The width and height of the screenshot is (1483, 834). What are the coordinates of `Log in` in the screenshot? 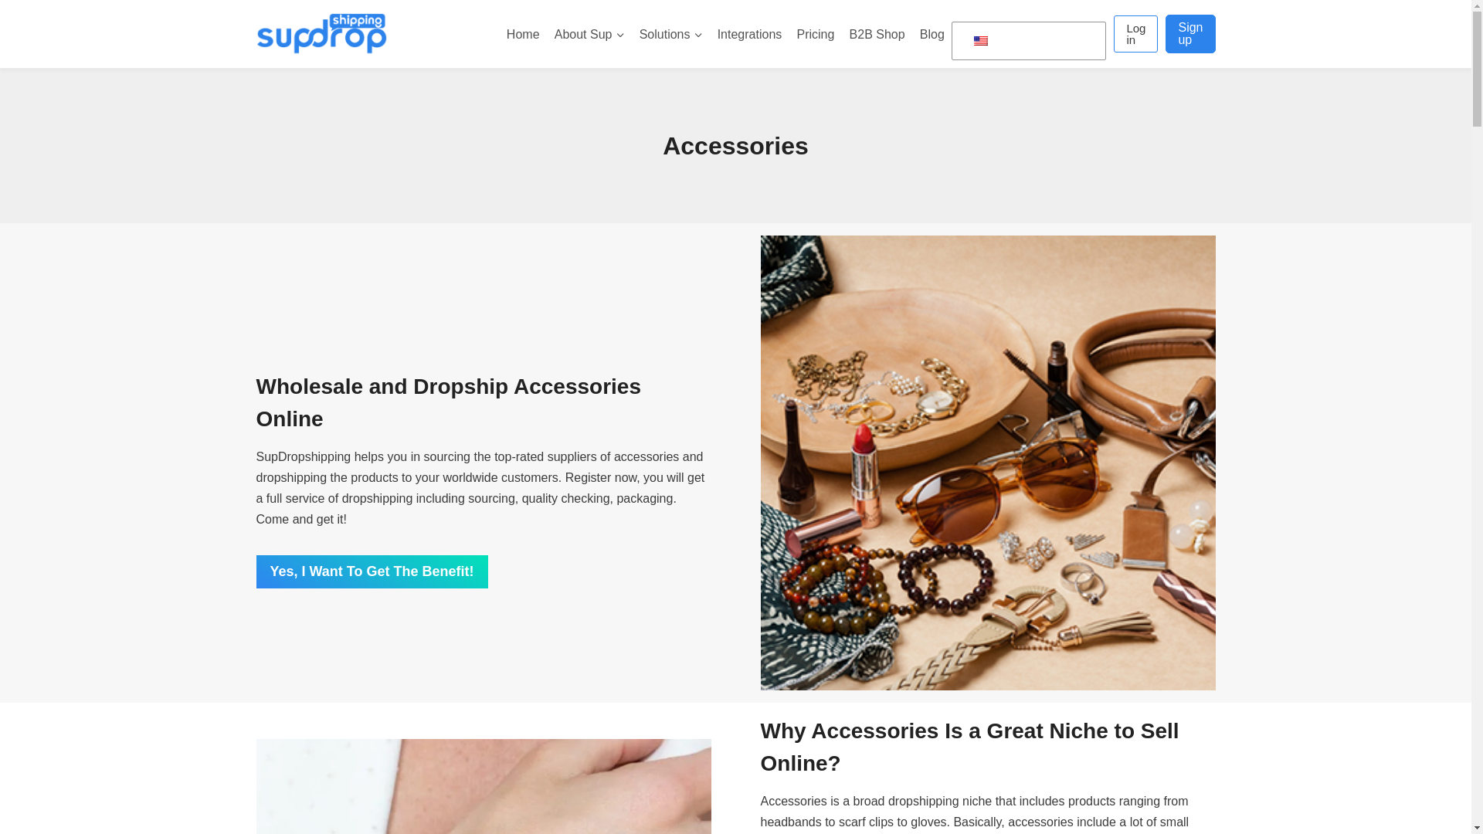 It's located at (1135, 34).